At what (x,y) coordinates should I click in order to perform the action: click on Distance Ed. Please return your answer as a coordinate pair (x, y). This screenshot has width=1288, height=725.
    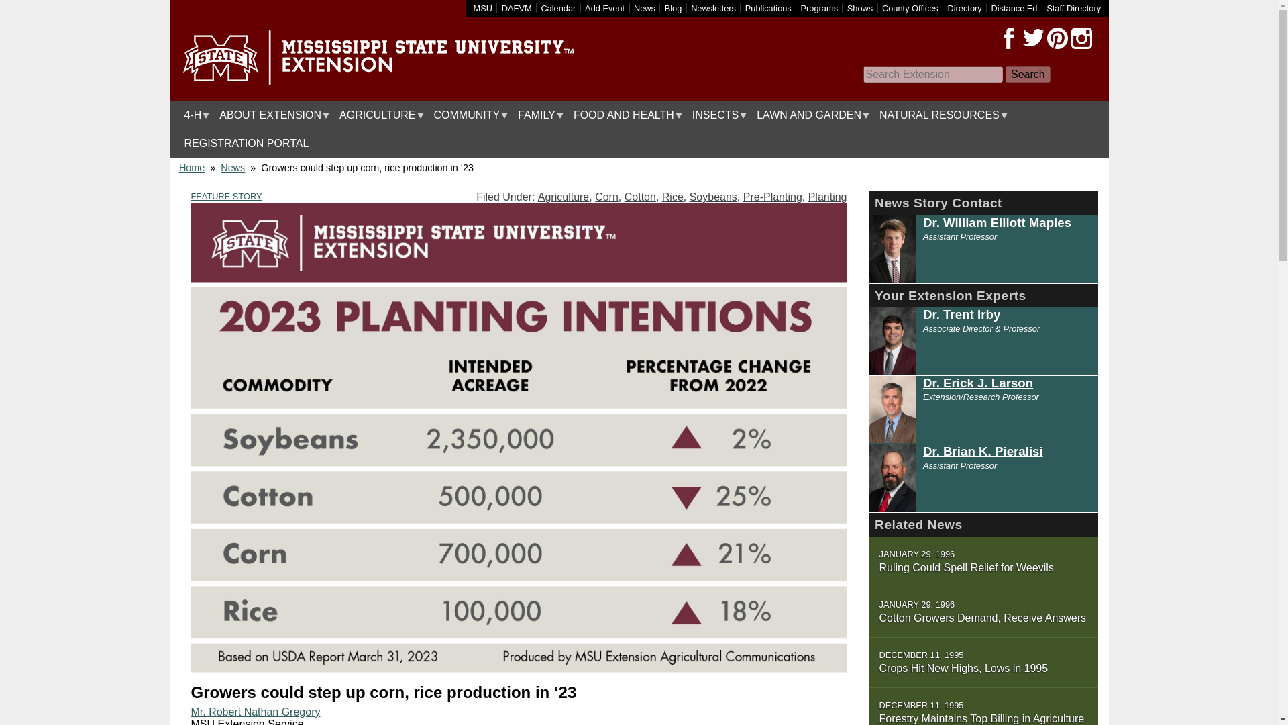
    Looking at the image, I should click on (1013, 8).